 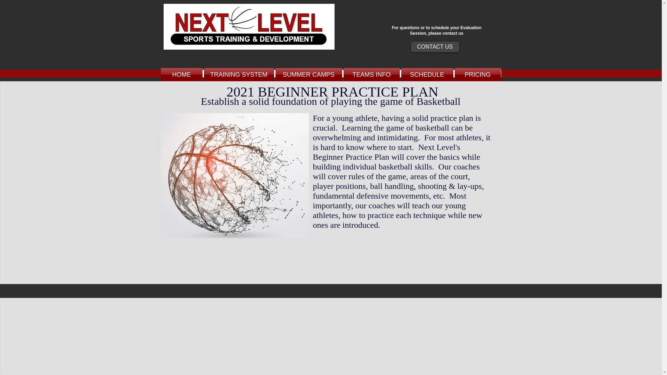 What do you see at coordinates (181, 74) in the screenshot?
I see `HOME` at bounding box center [181, 74].